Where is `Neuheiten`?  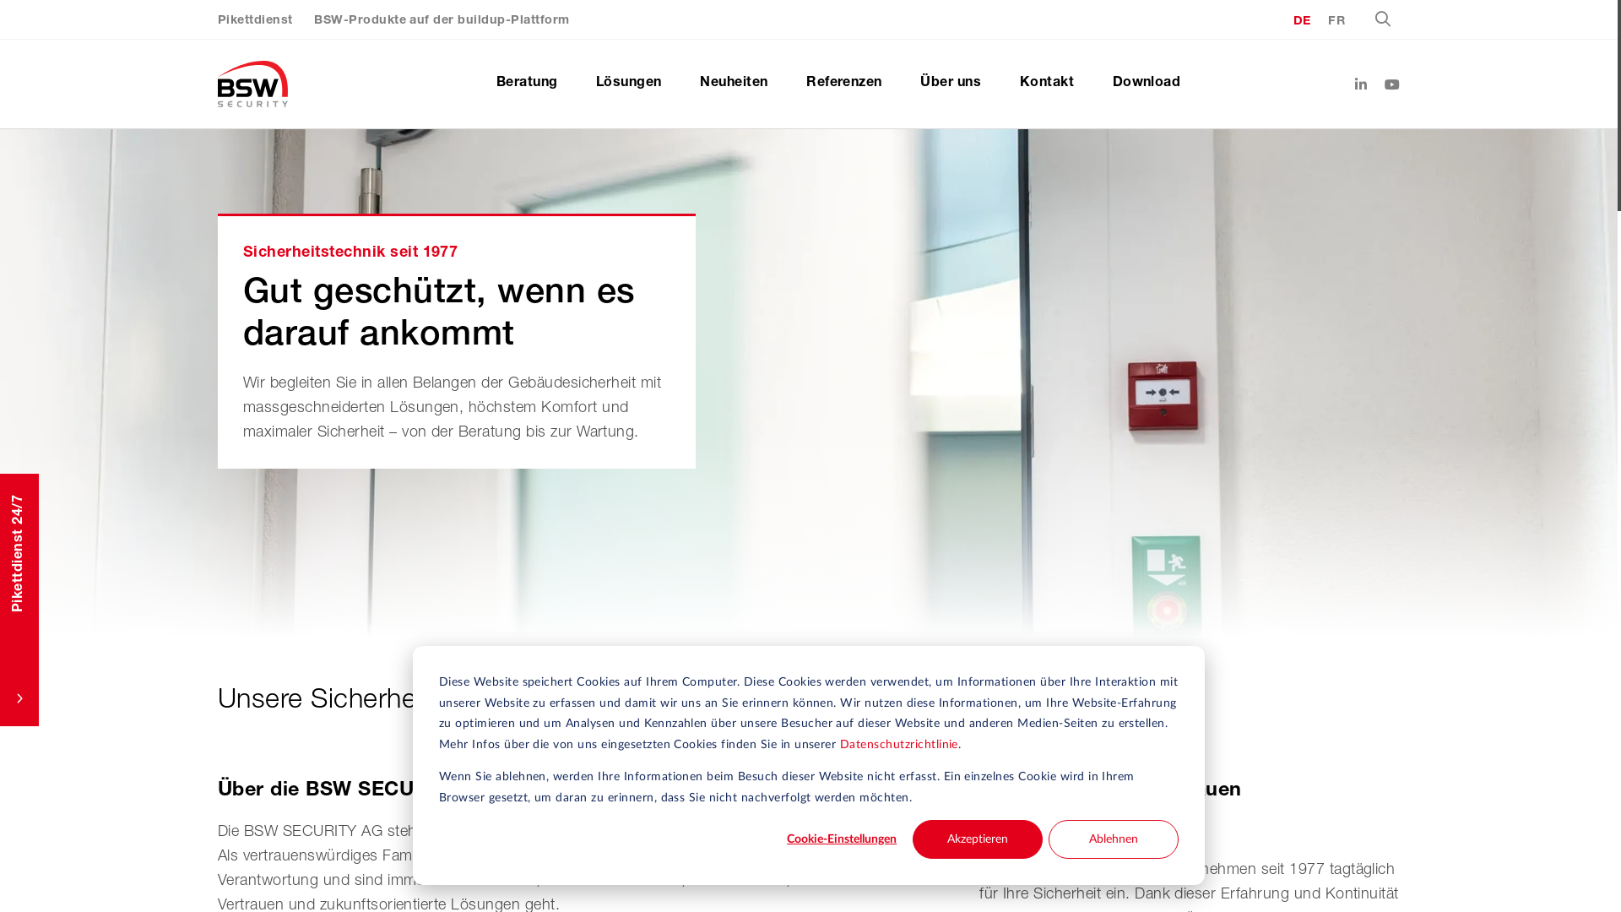
Neuheiten is located at coordinates (734, 84).